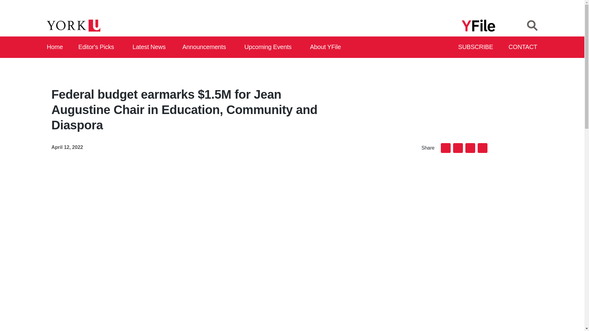  Describe the element at coordinates (458, 149) in the screenshot. I see `Facebook` at that location.